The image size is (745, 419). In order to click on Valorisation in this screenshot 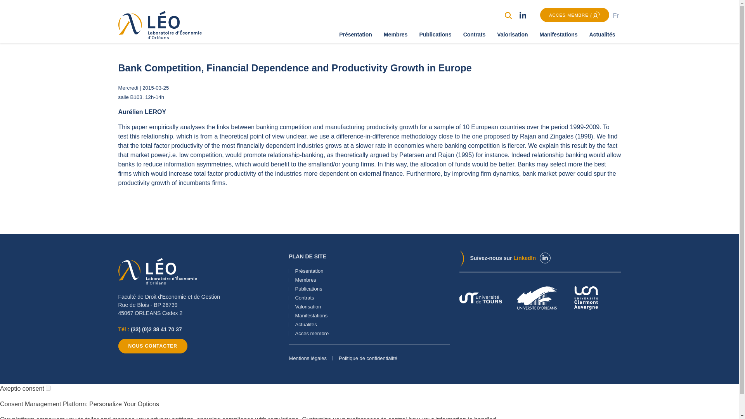, I will do `click(512, 34)`.